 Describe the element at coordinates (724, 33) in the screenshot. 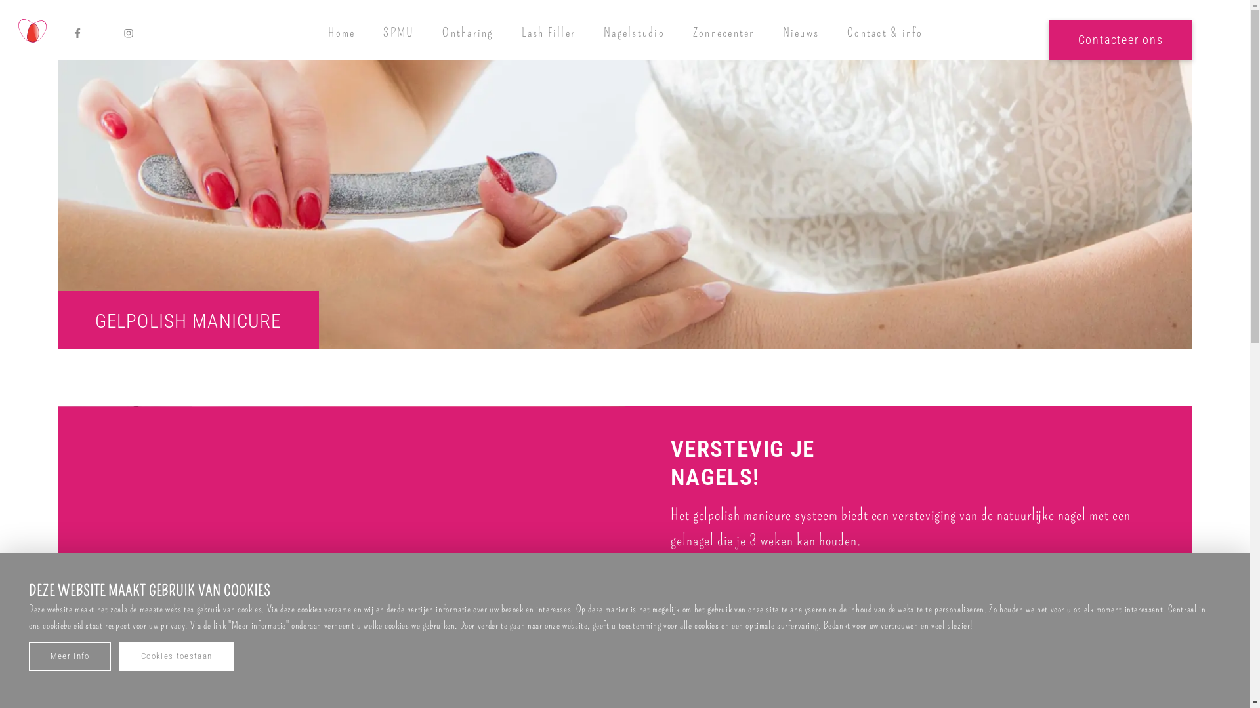

I see `Zonnecenter` at that location.